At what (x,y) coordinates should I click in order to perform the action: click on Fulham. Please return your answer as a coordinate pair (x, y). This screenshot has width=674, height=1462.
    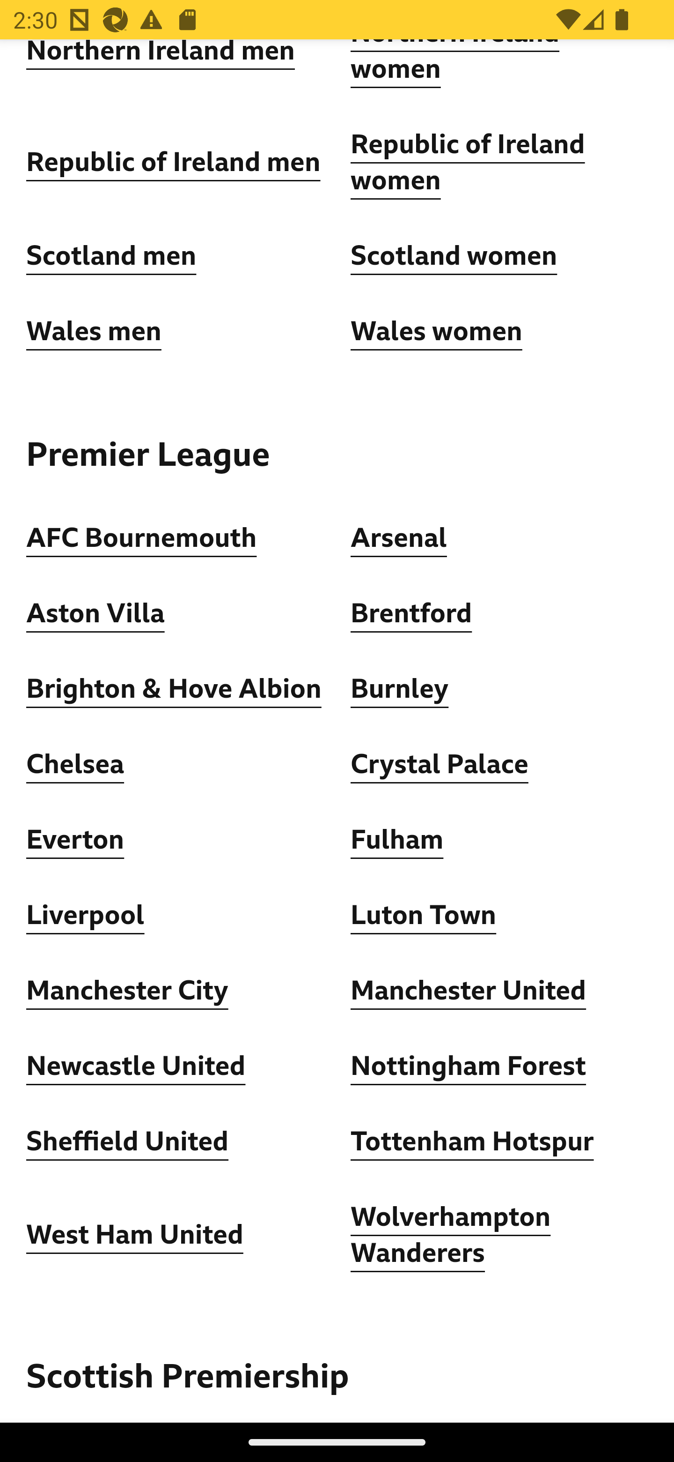
    Looking at the image, I should click on (397, 841).